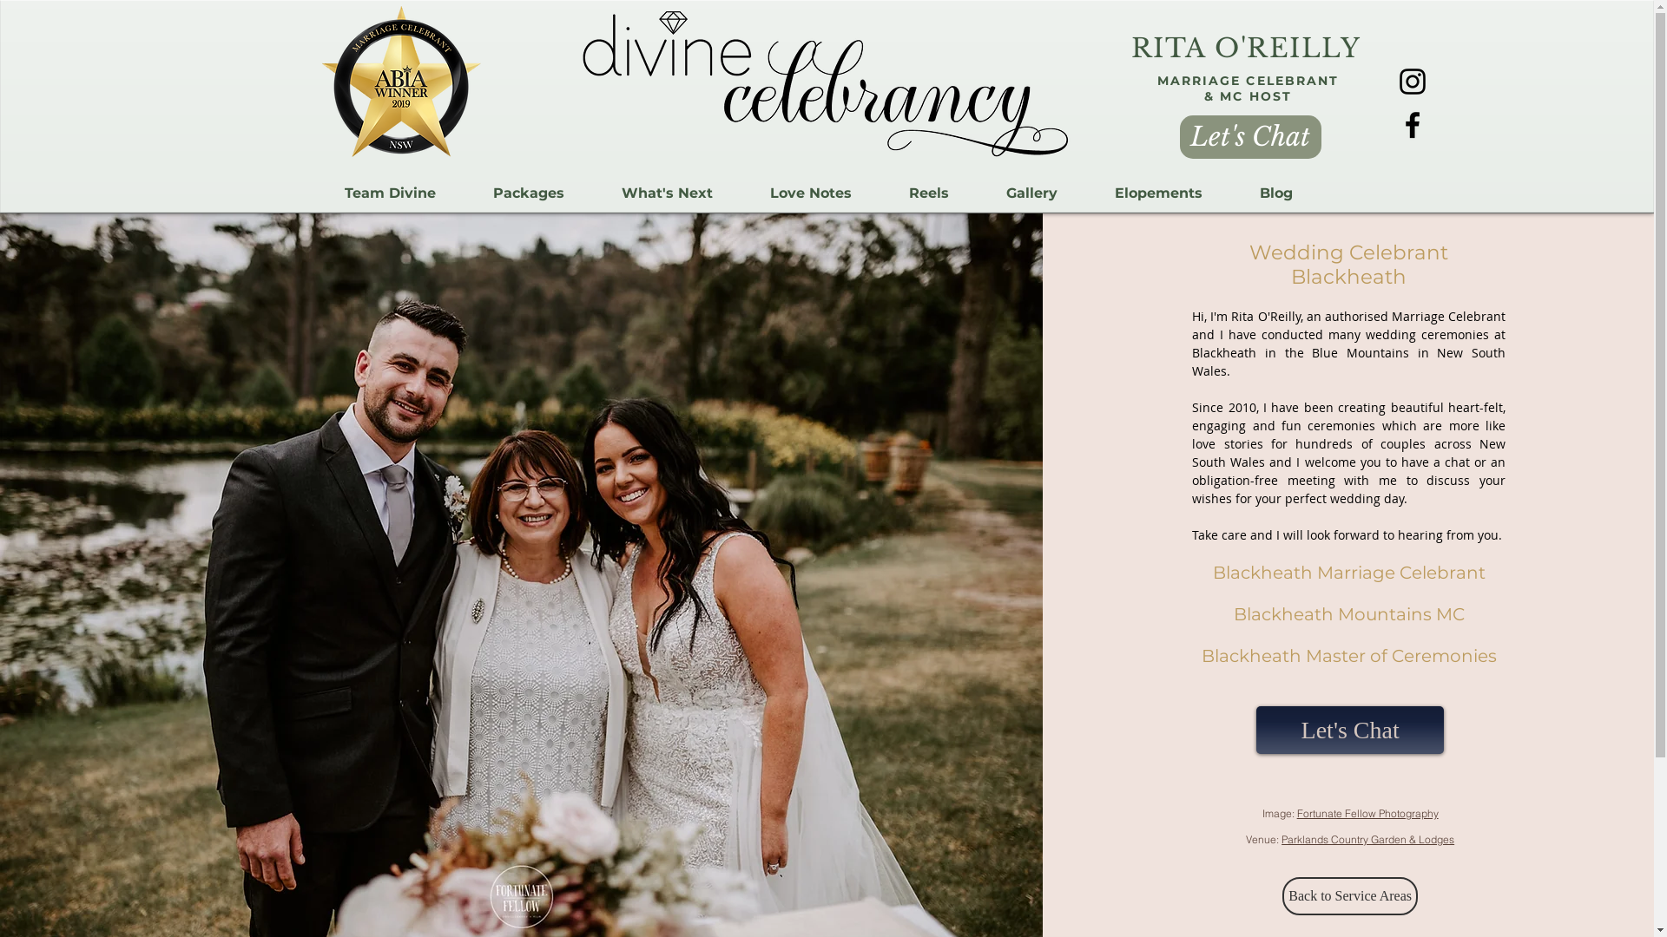  I want to click on Let's Chat, so click(1250, 137).